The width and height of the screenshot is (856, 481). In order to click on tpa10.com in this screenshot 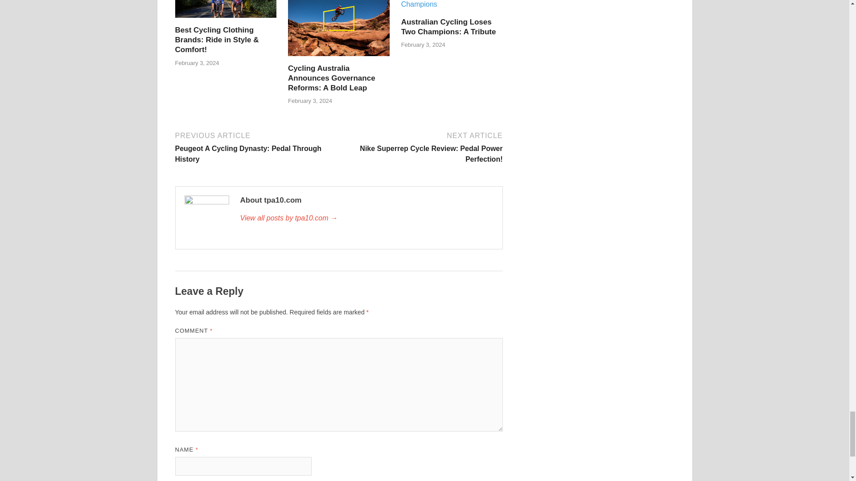, I will do `click(366, 218)`.